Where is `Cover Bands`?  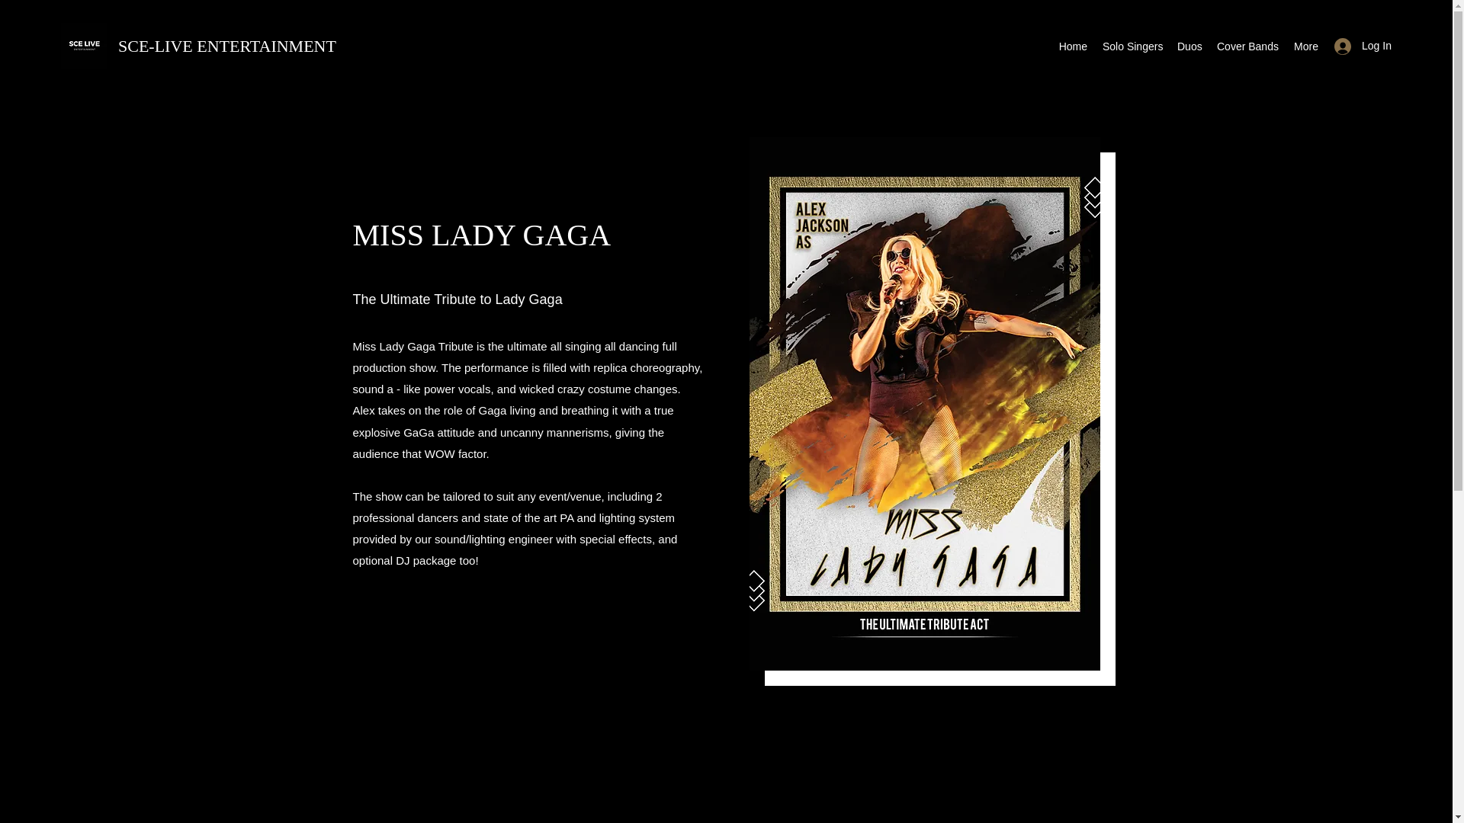
Cover Bands is located at coordinates (1247, 46).